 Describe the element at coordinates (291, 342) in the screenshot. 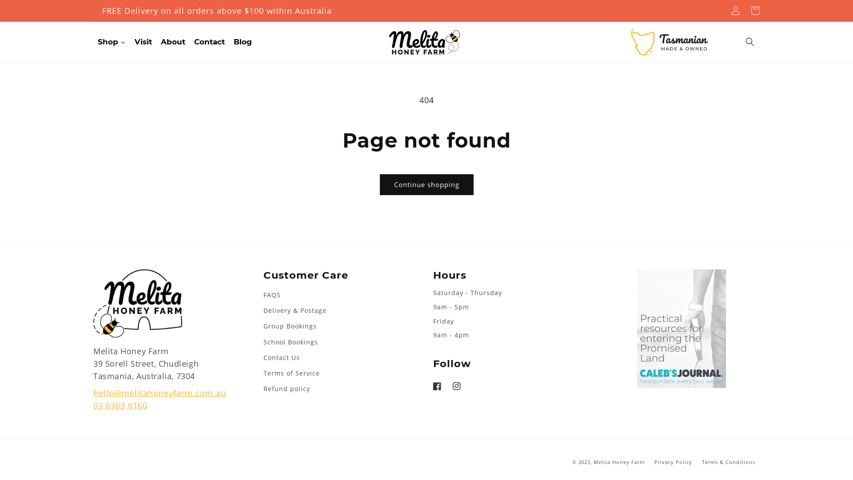

I see `School Bookings` at that location.